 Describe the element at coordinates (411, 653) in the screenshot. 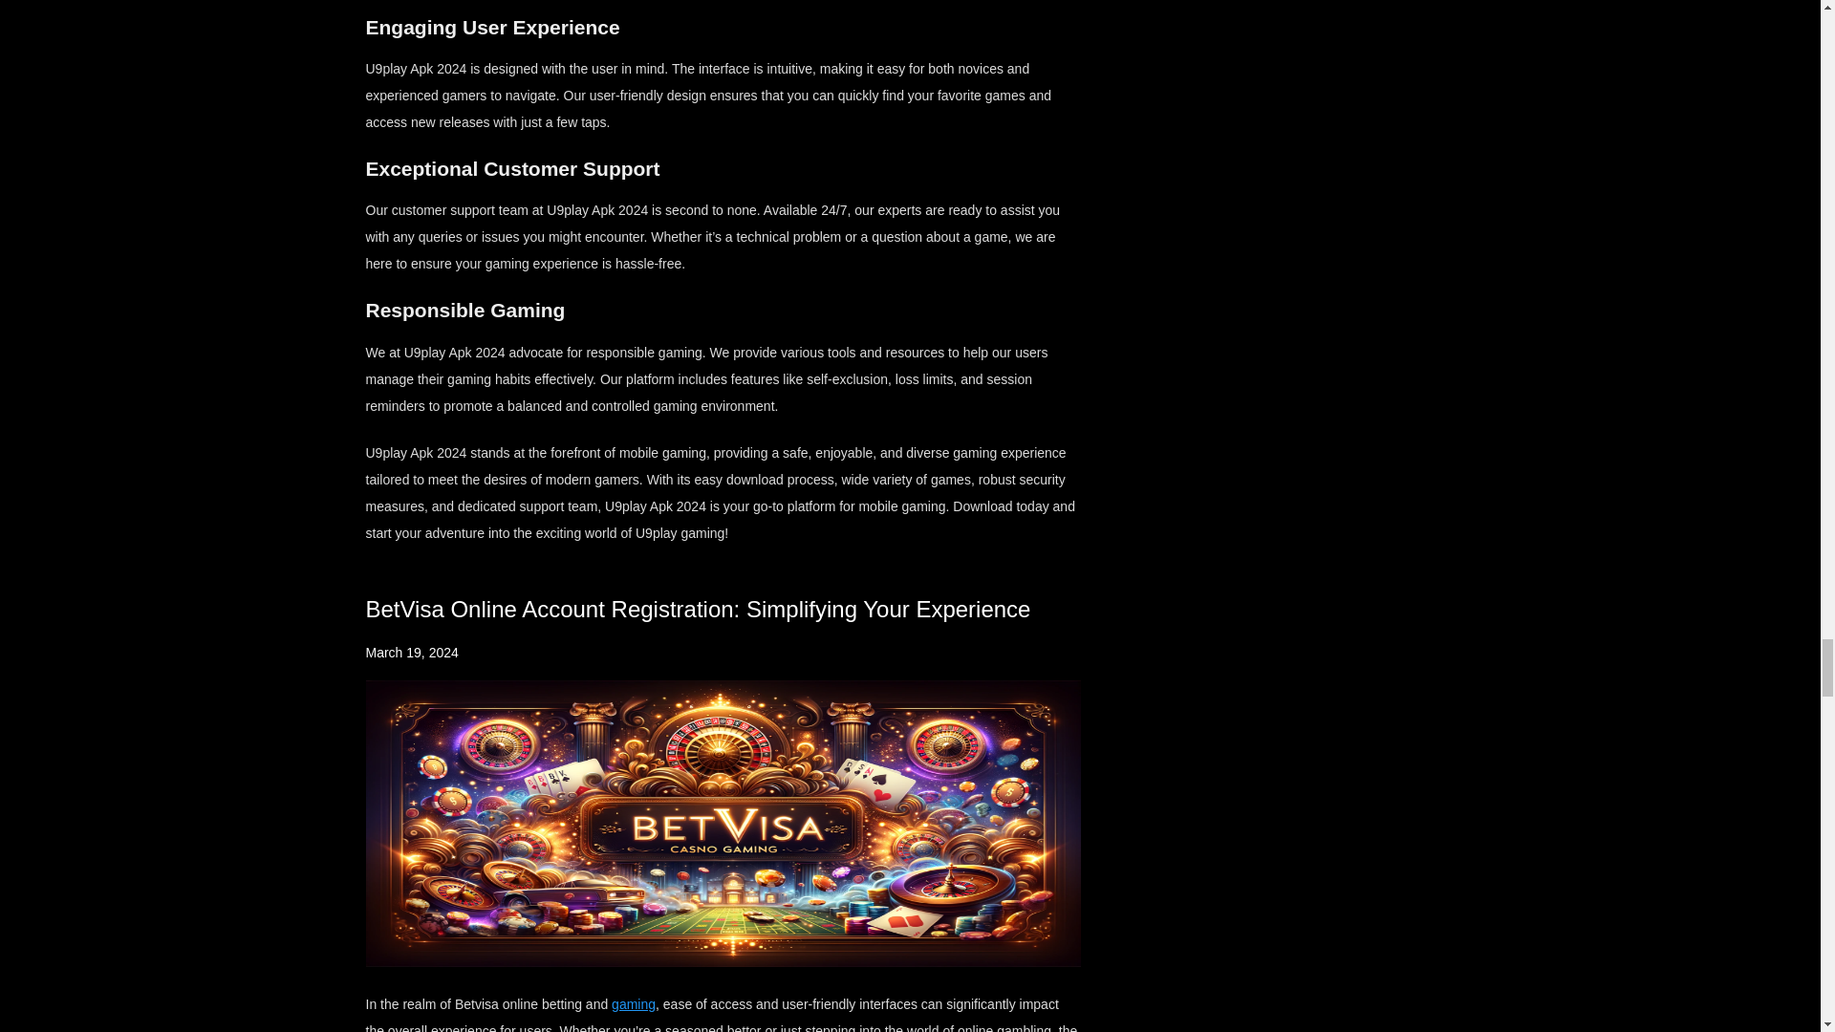

I see `March 19, 2024` at that location.